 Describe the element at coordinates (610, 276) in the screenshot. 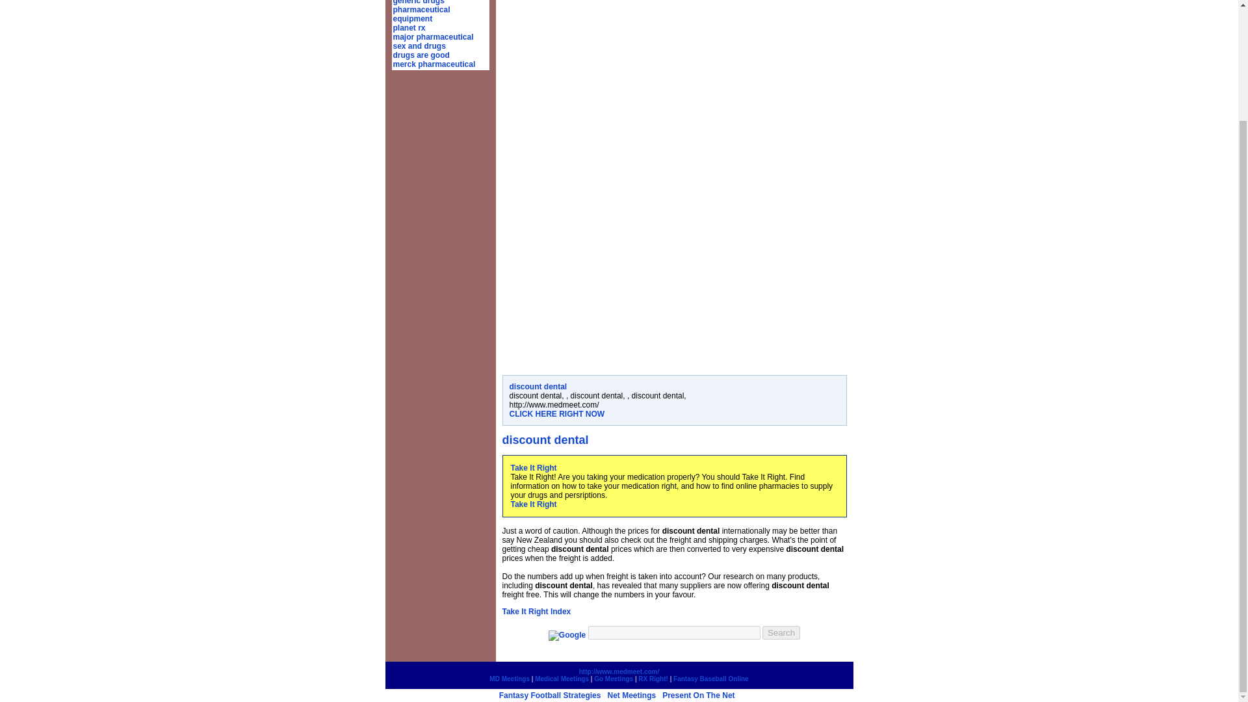

I see `Advertisement` at that location.